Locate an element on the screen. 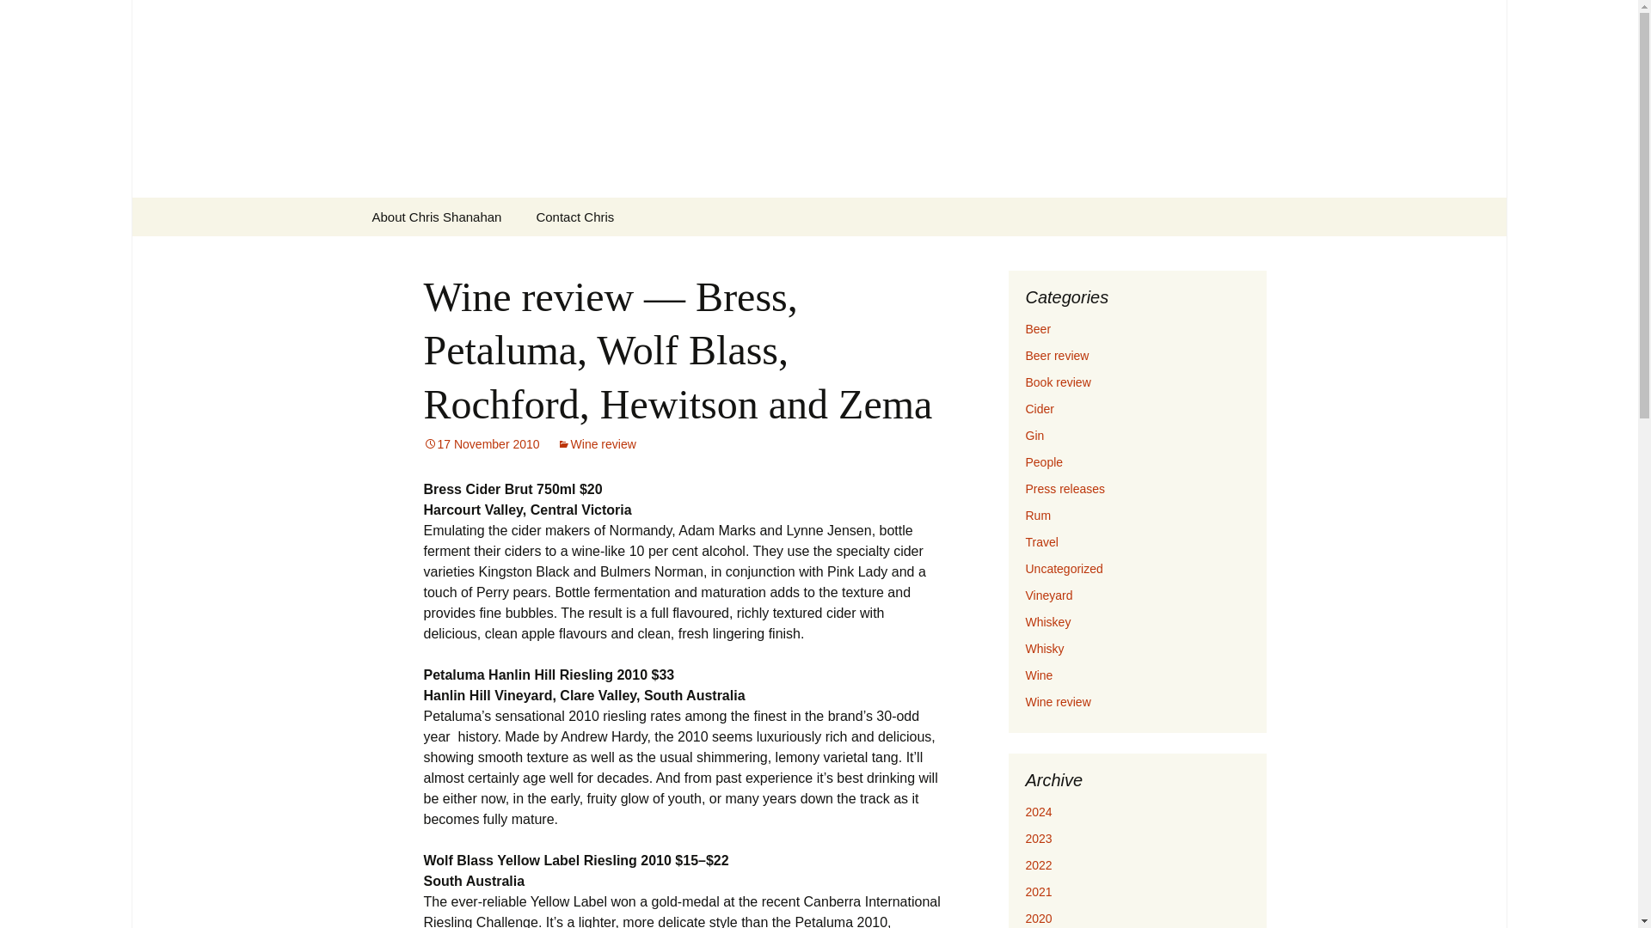  Uncategorized is located at coordinates (1064, 569).